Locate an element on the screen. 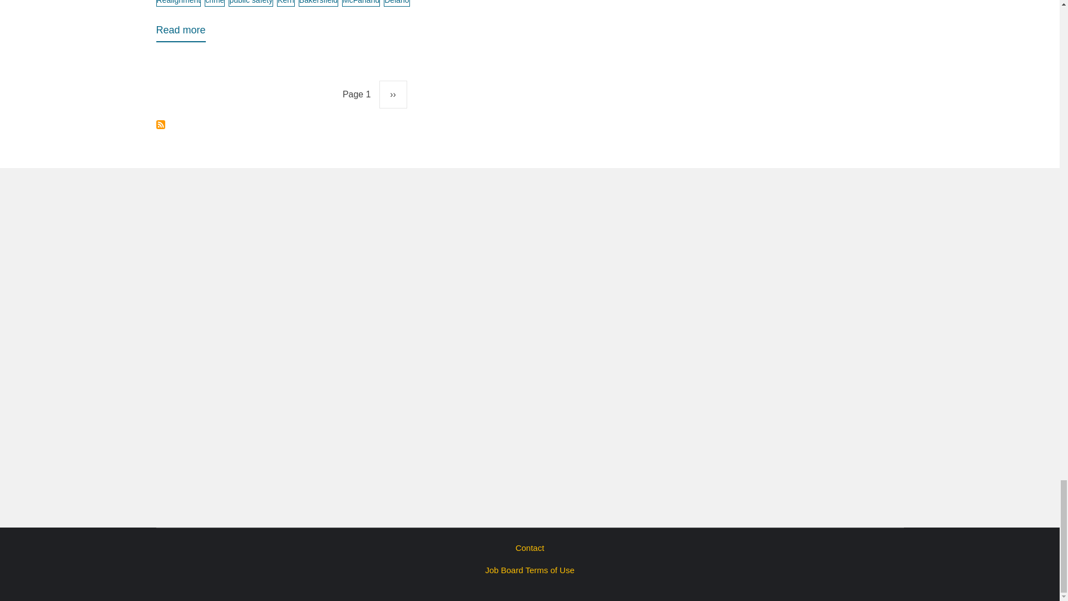  Go to next page is located at coordinates (393, 95).